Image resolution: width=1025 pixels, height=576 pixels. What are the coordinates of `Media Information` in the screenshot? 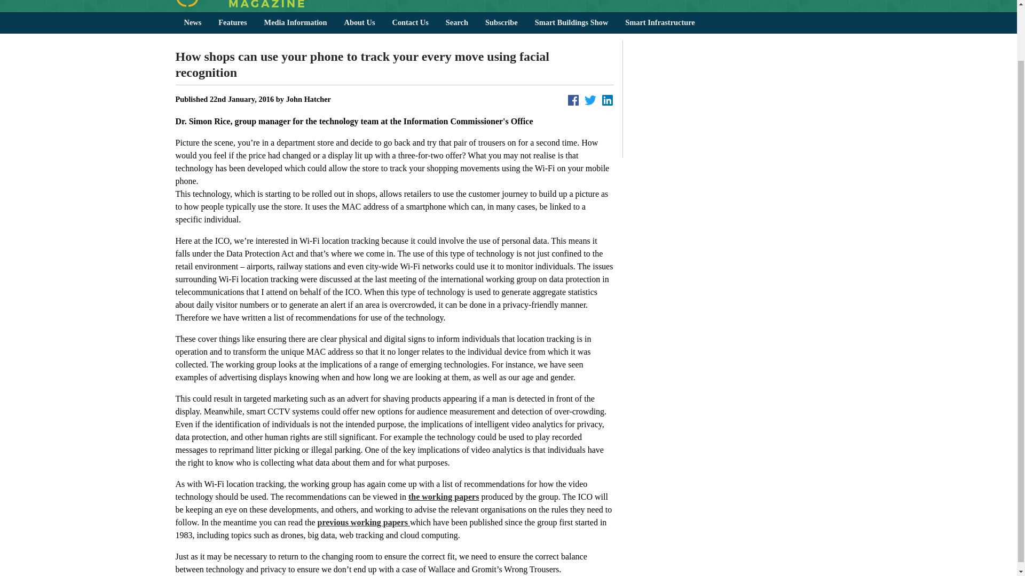 It's located at (296, 22).